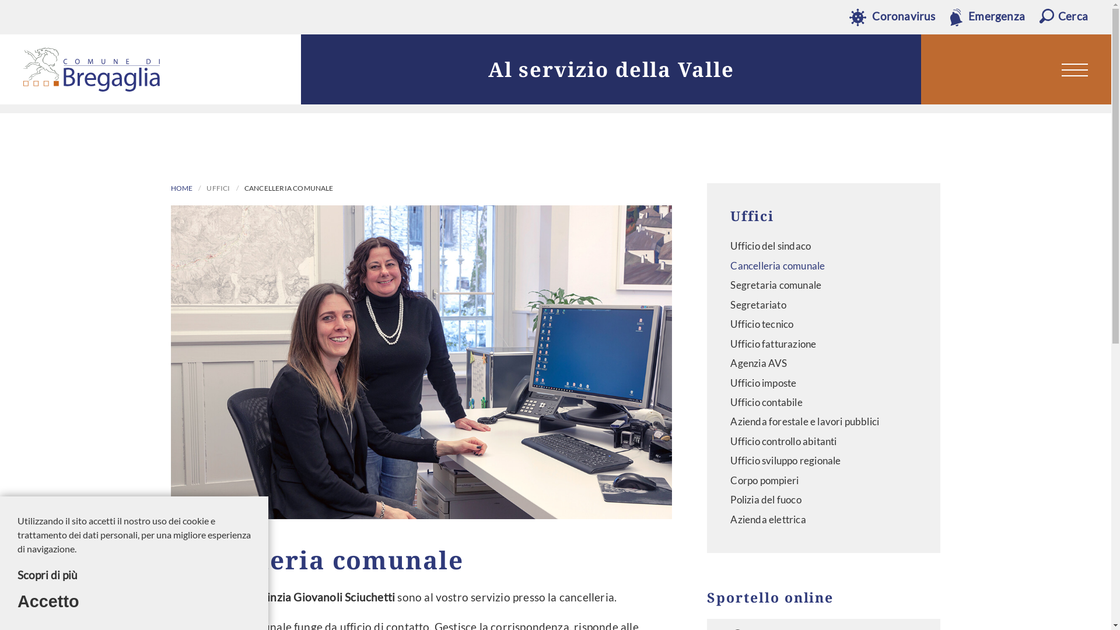 The image size is (1120, 630). What do you see at coordinates (988, 16) in the screenshot?
I see `Emergenza` at bounding box center [988, 16].